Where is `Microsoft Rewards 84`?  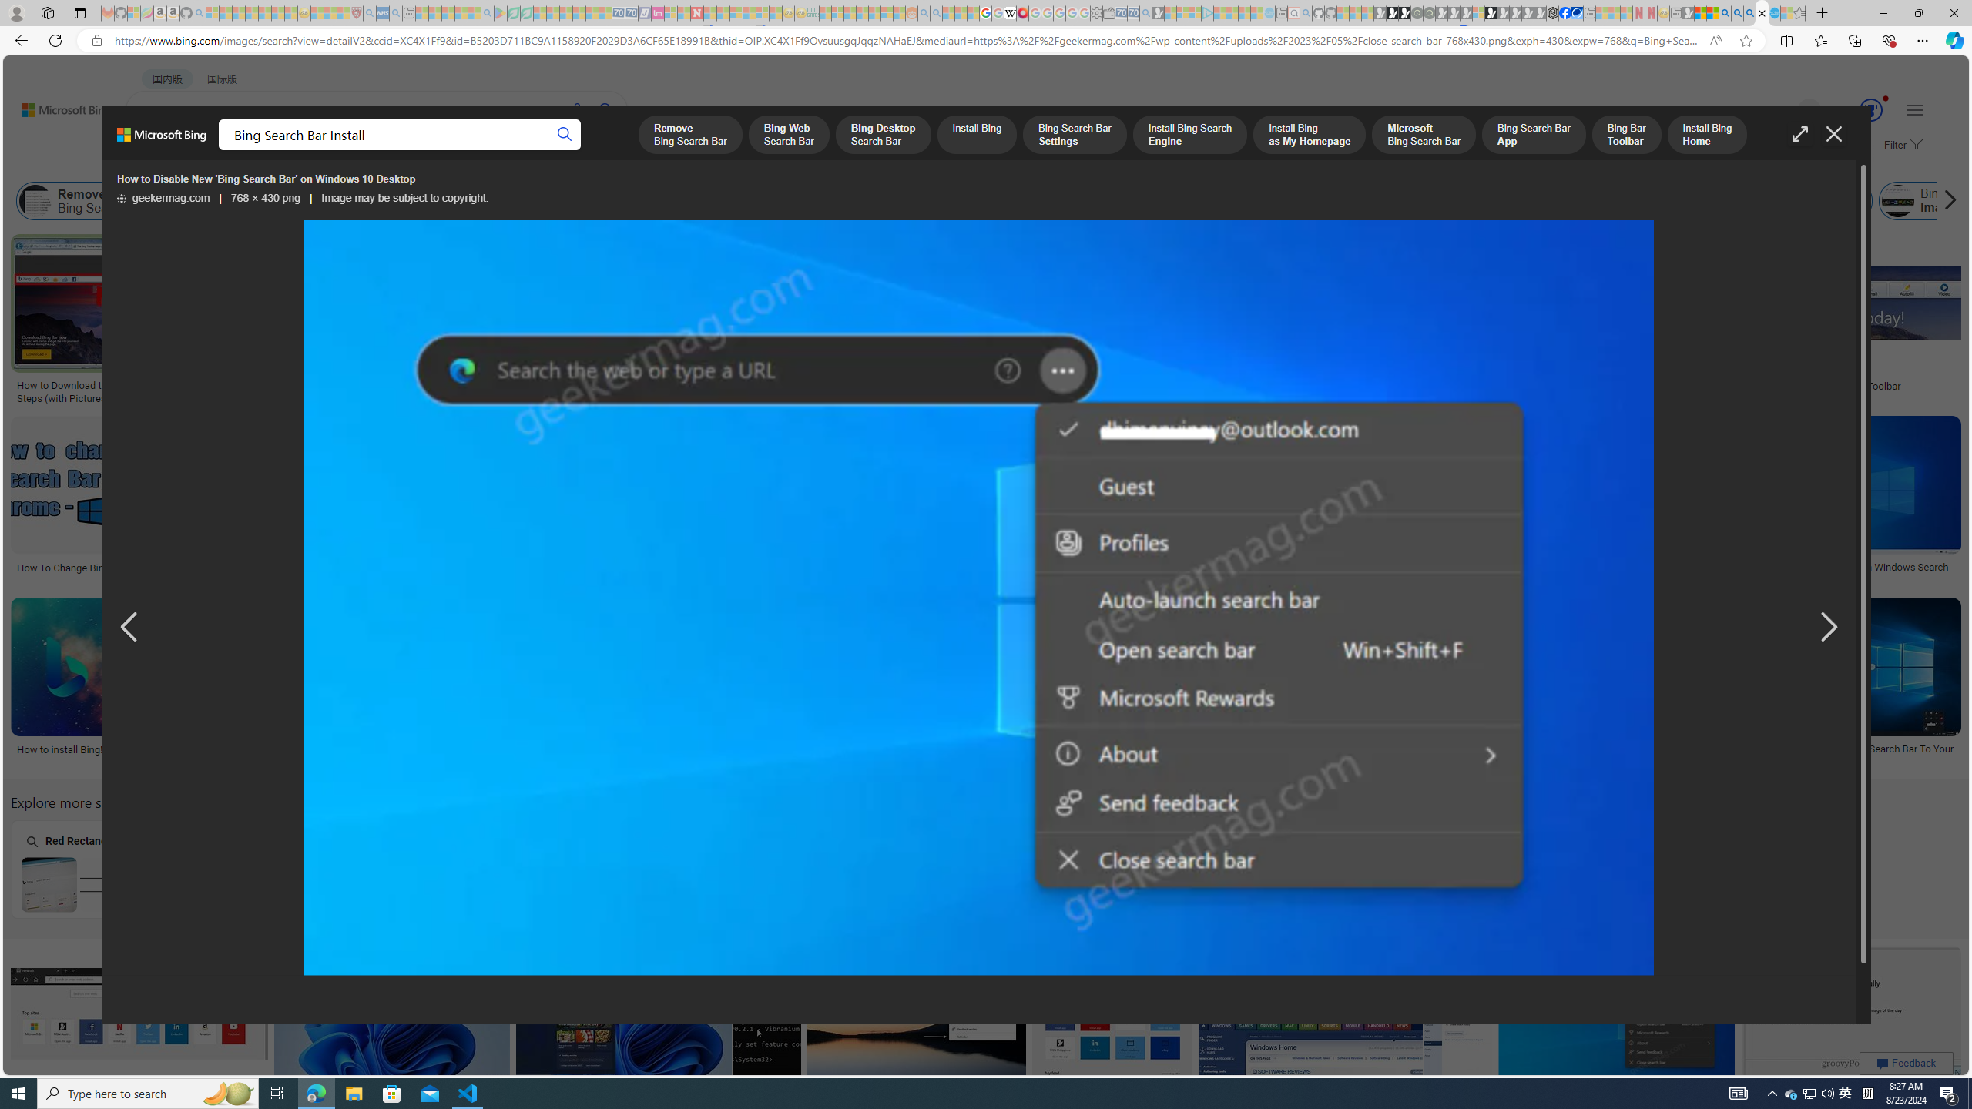
Microsoft Rewards 84 is located at coordinates (1856, 111).